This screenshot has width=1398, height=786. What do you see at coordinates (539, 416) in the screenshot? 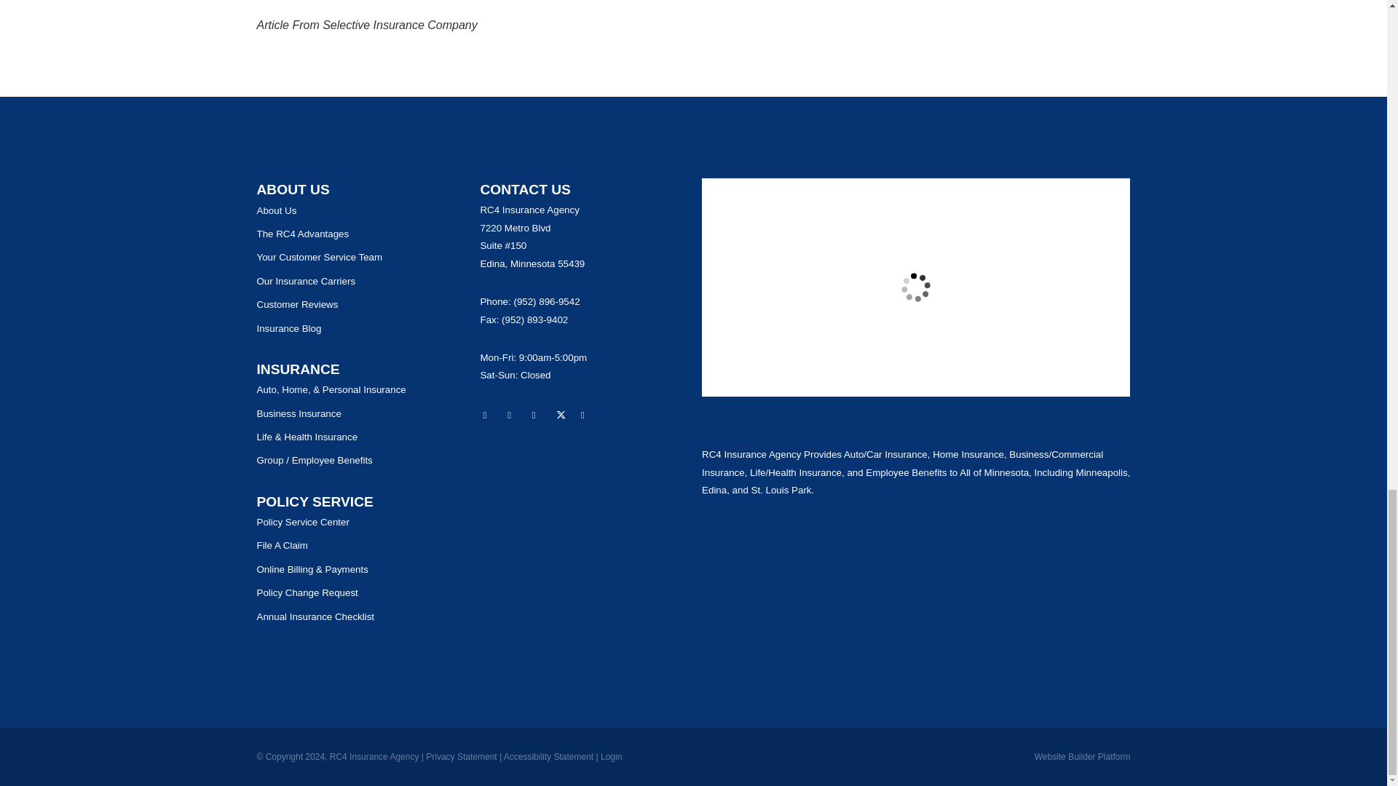
I see `Facebook` at bounding box center [539, 416].